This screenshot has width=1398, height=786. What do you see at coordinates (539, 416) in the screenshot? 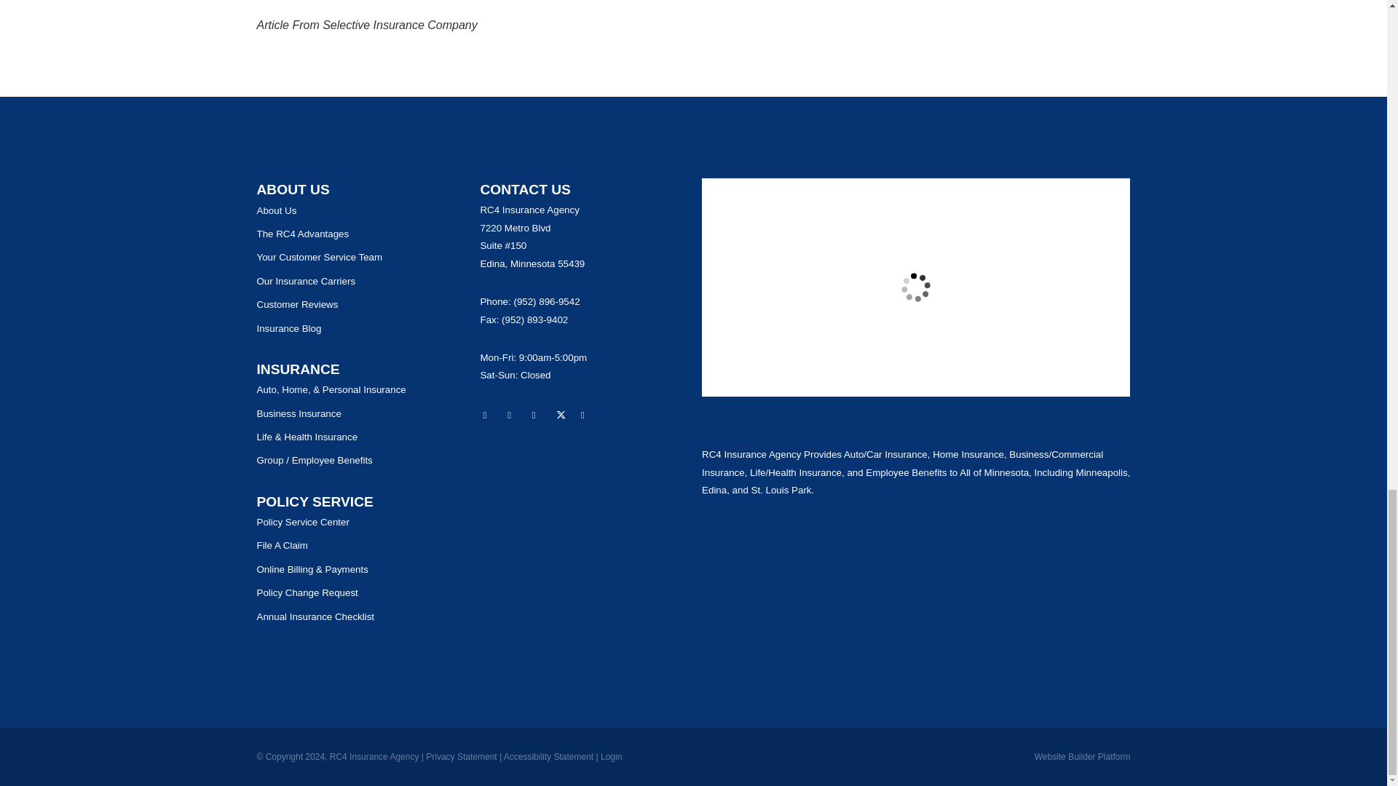
I see `Facebook` at bounding box center [539, 416].